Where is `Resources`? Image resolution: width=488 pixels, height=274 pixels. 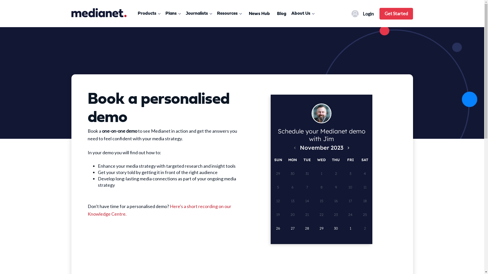
Resources is located at coordinates (230, 14).